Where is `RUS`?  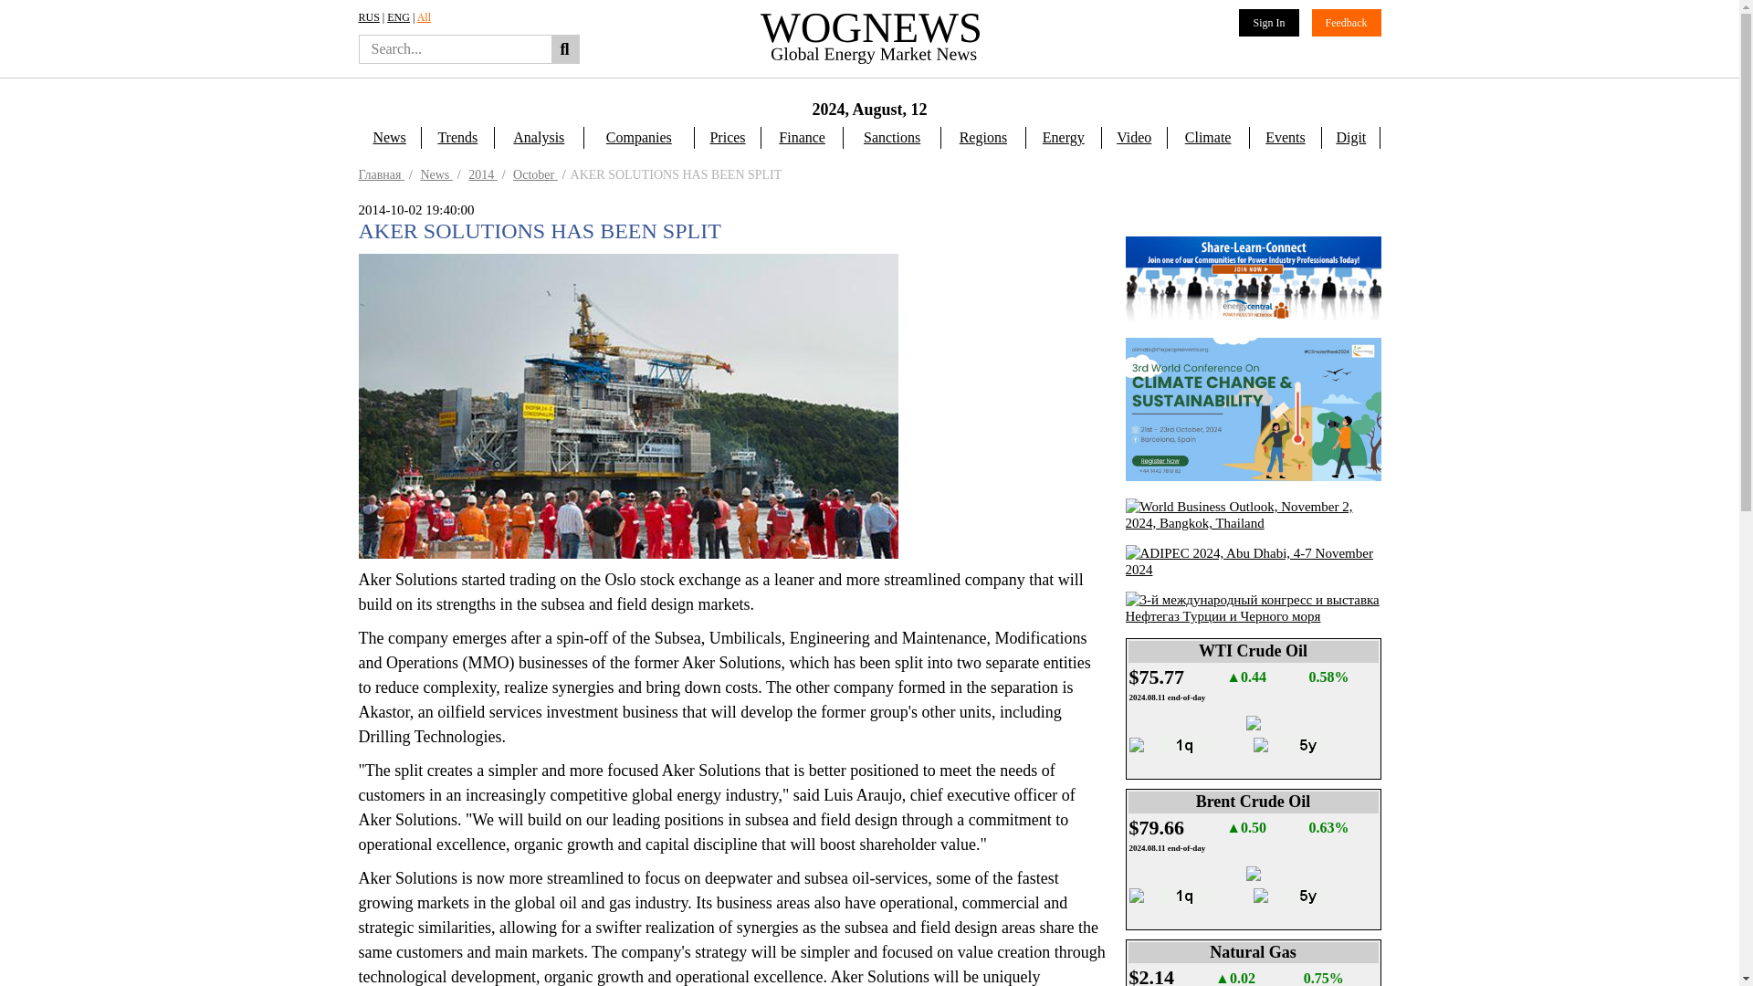 RUS is located at coordinates (367, 16).